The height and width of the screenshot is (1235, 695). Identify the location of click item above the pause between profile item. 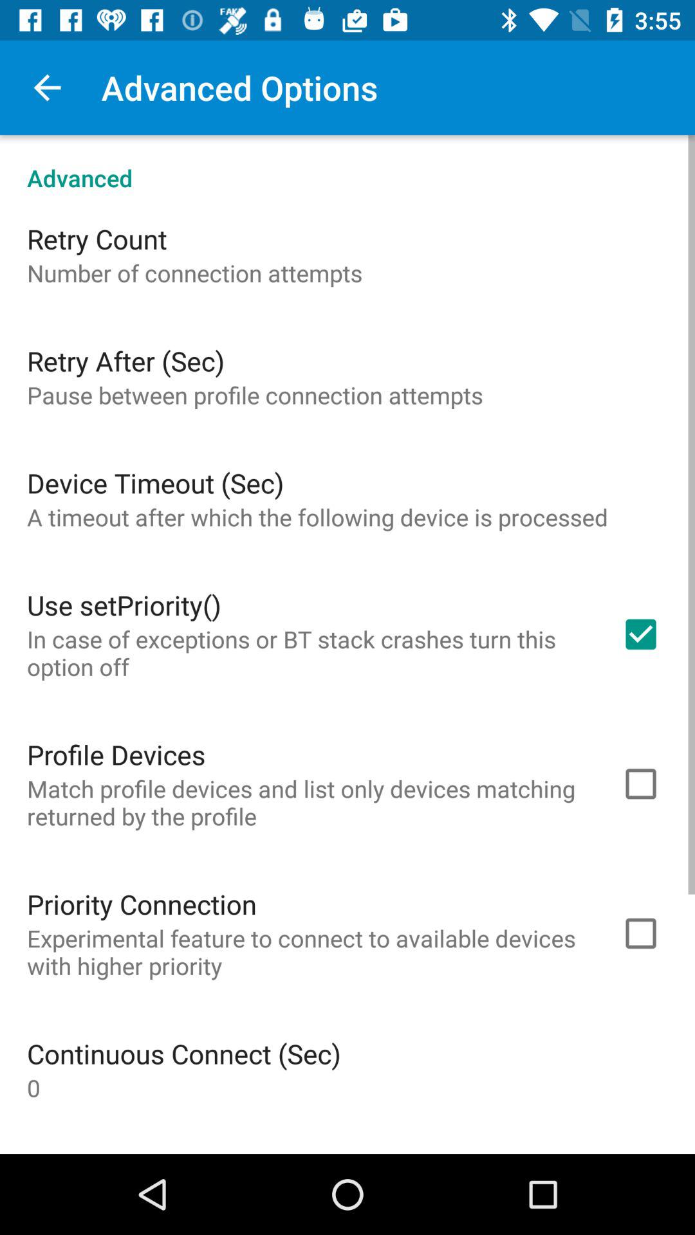
(125, 360).